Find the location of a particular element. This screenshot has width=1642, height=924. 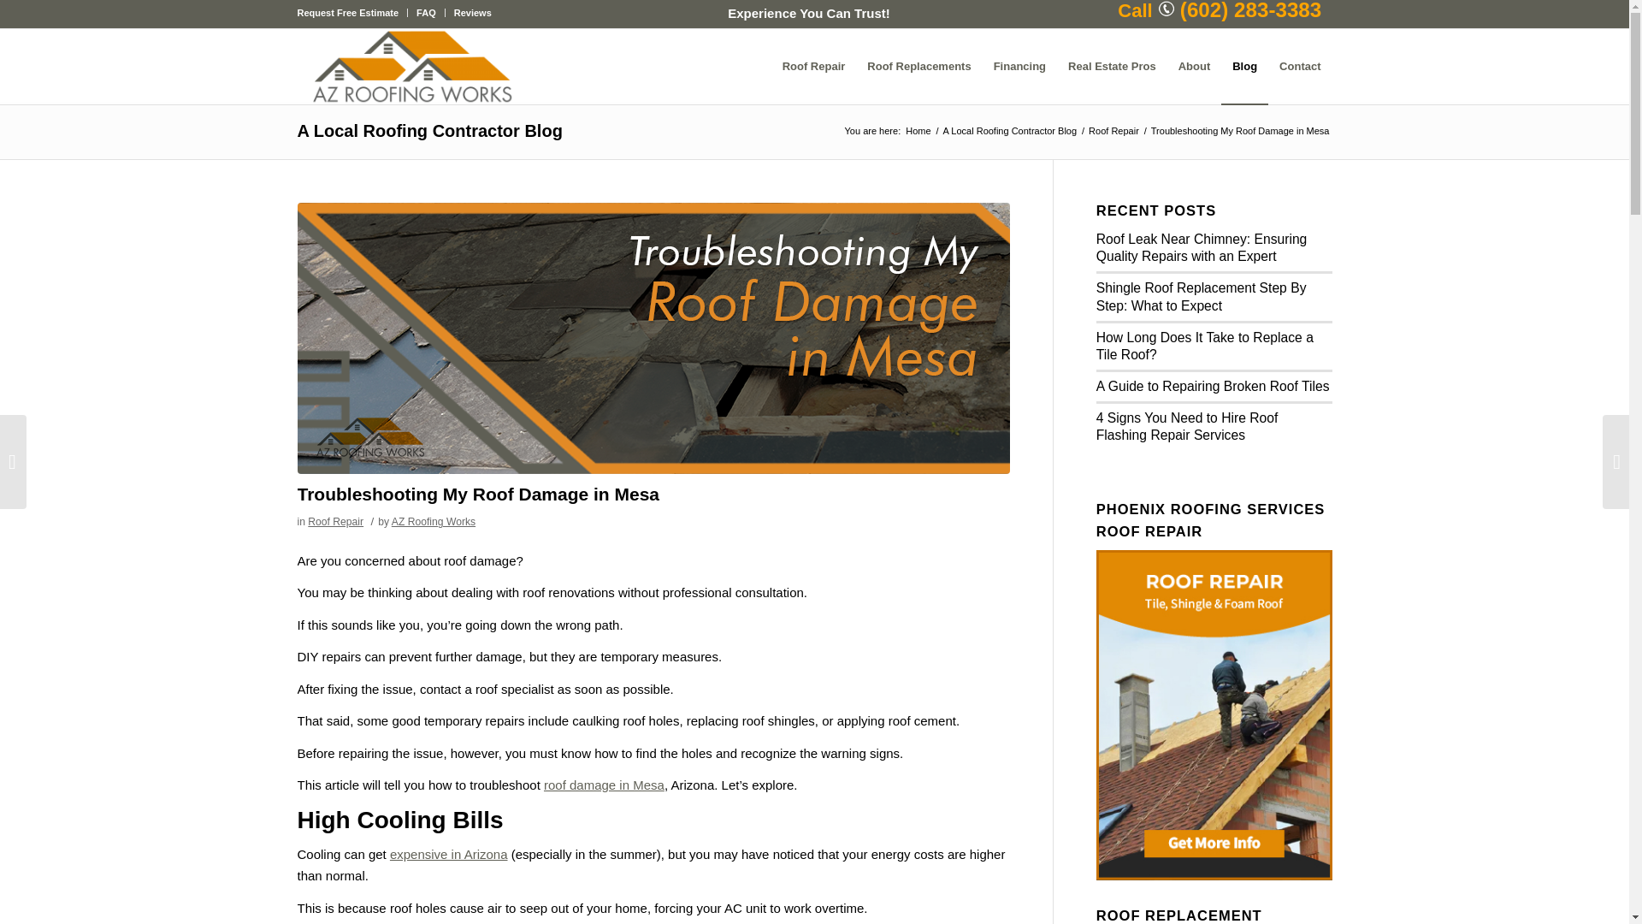

Roof Repair is located at coordinates (814, 67).